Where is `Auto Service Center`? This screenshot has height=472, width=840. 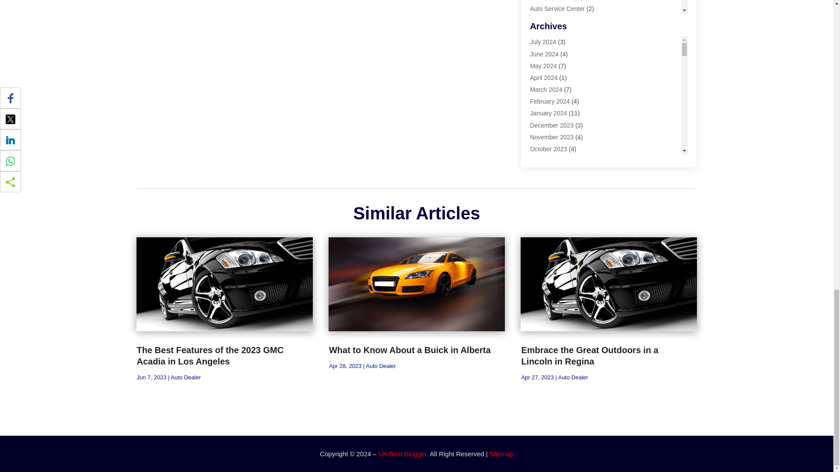 Auto Service Center is located at coordinates (557, 9).